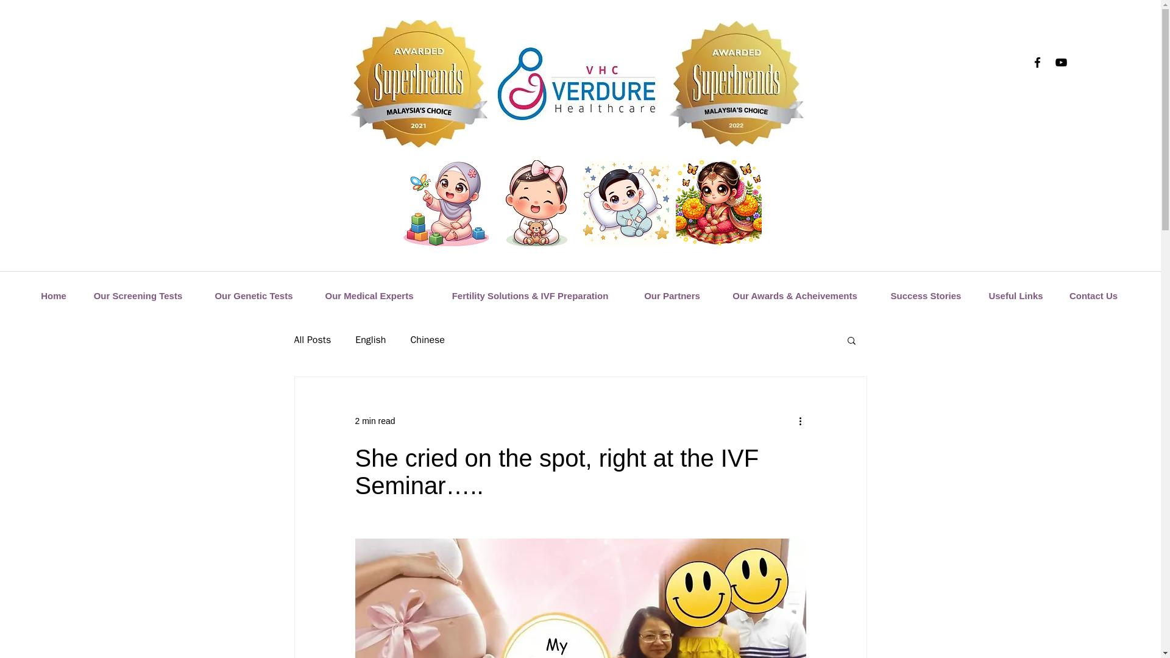 The width and height of the screenshot is (1170, 658). I want to click on Our Partners, so click(672, 295).